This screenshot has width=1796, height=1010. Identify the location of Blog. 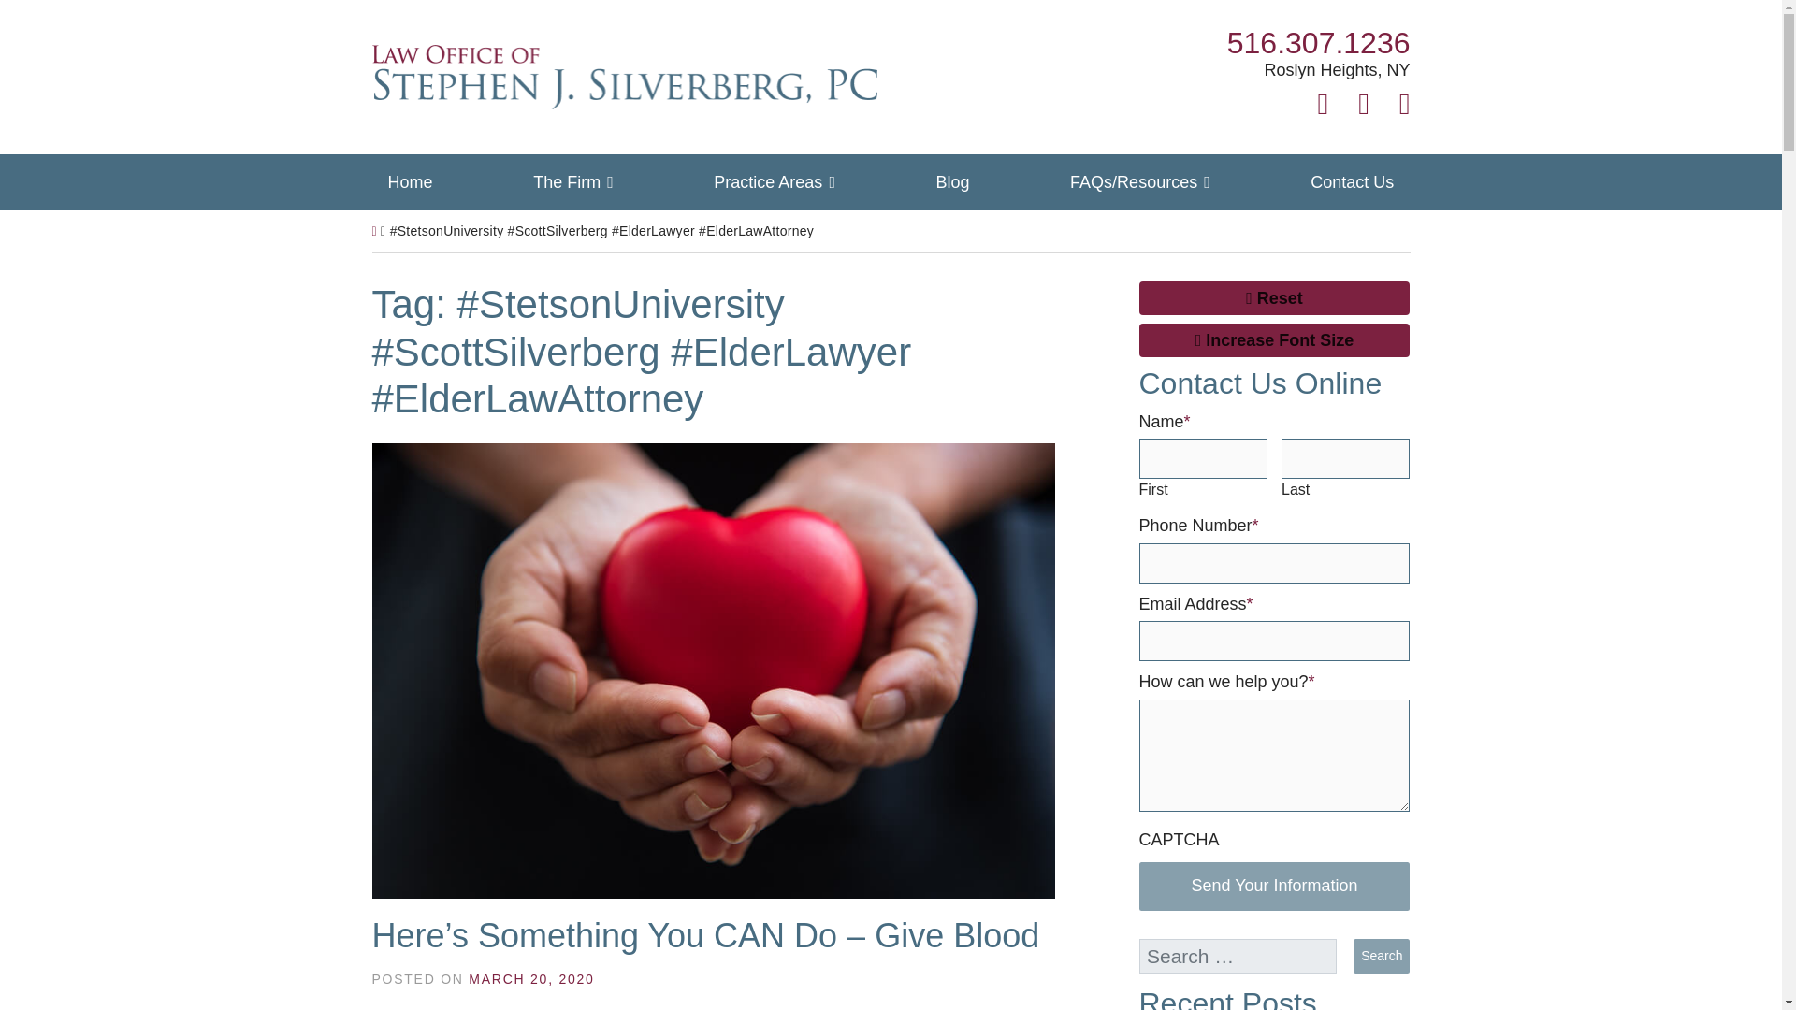
(952, 181).